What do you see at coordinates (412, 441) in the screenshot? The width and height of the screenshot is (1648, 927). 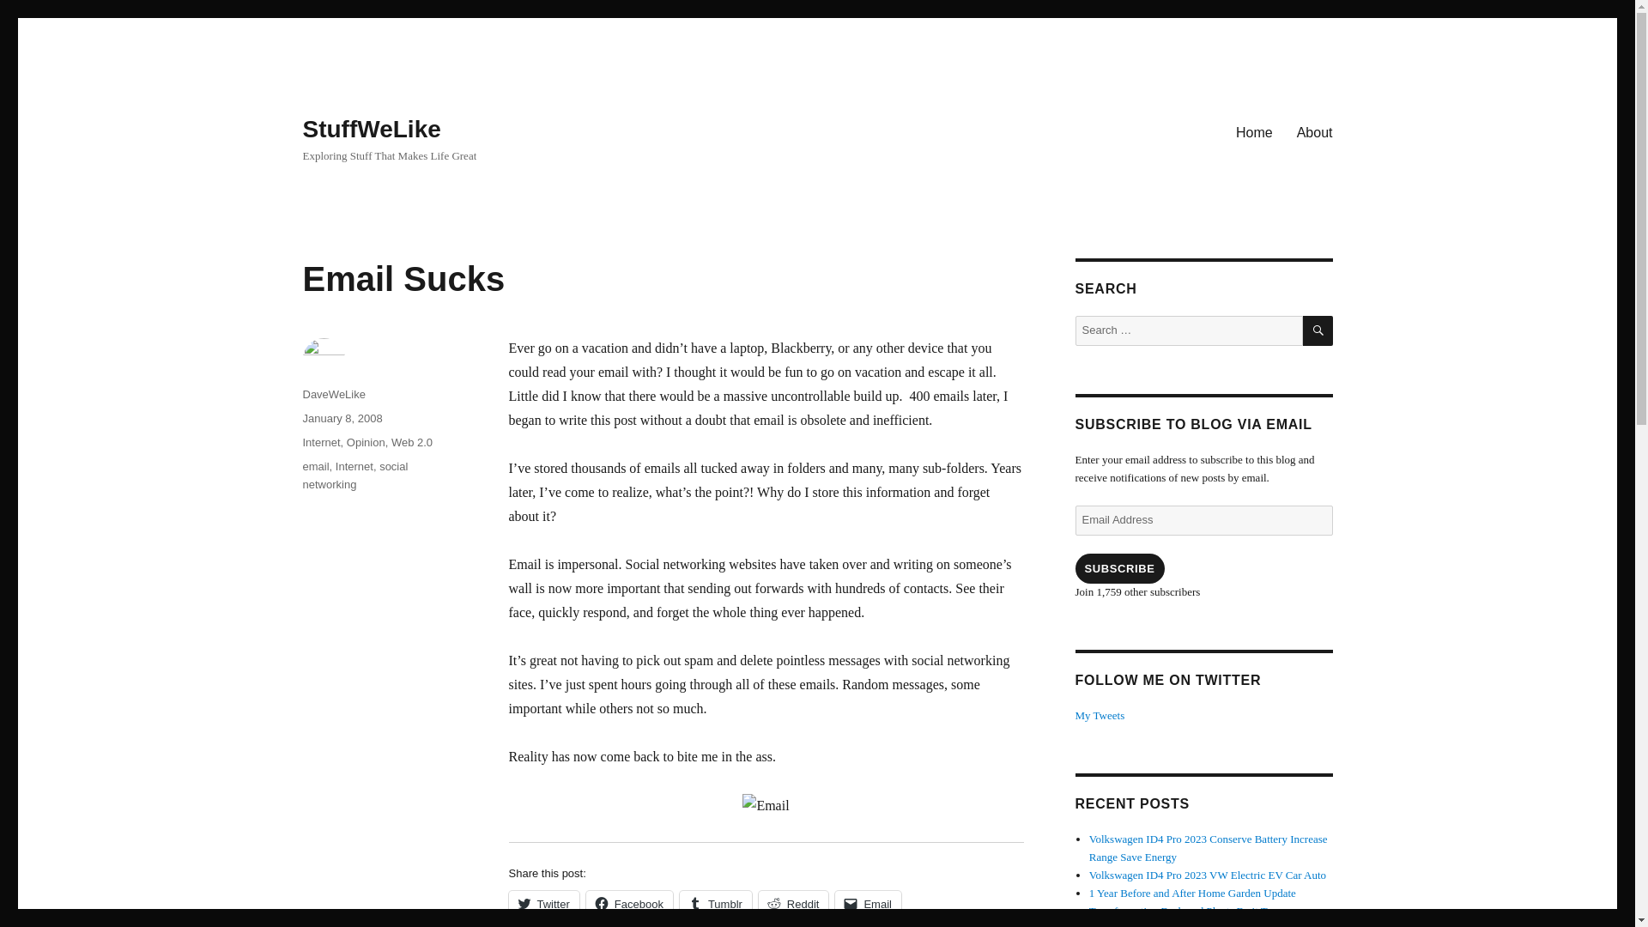 I see `Web 2.0` at bounding box center [412, 441].